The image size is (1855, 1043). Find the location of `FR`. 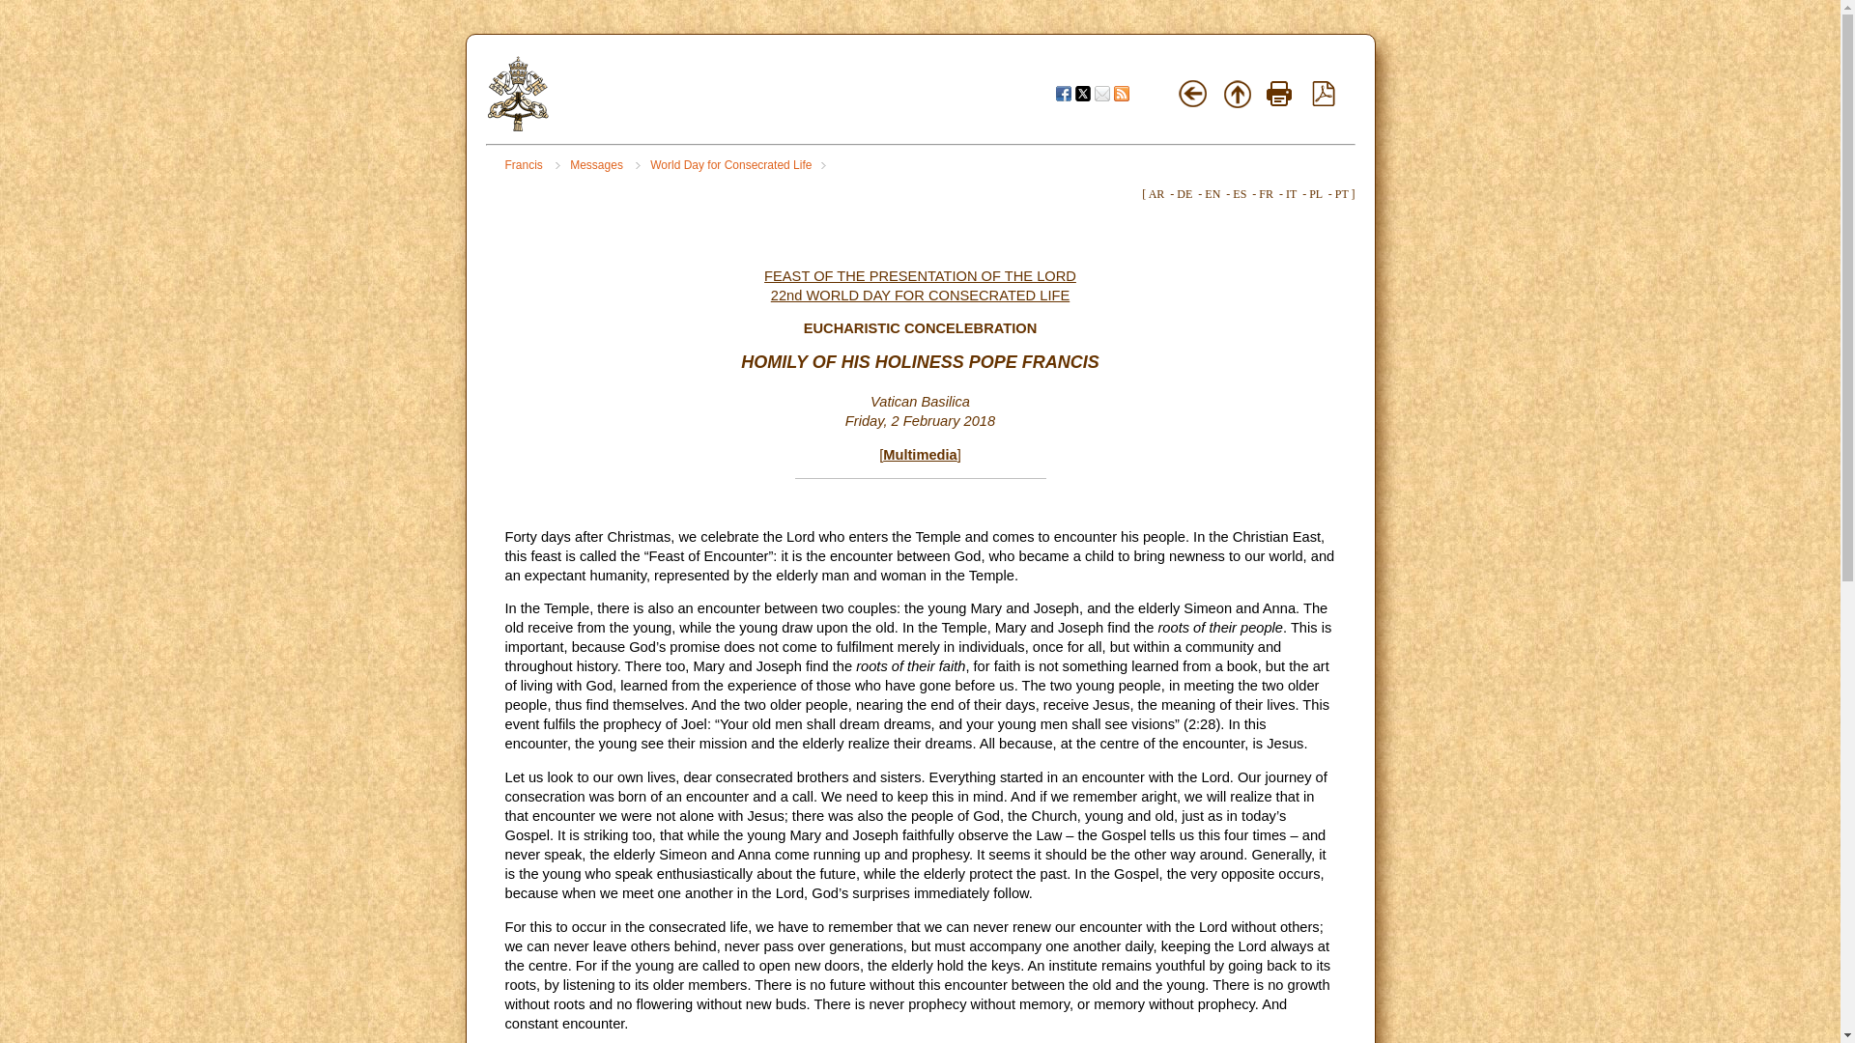

FR is located at coordinates (1266, 194).